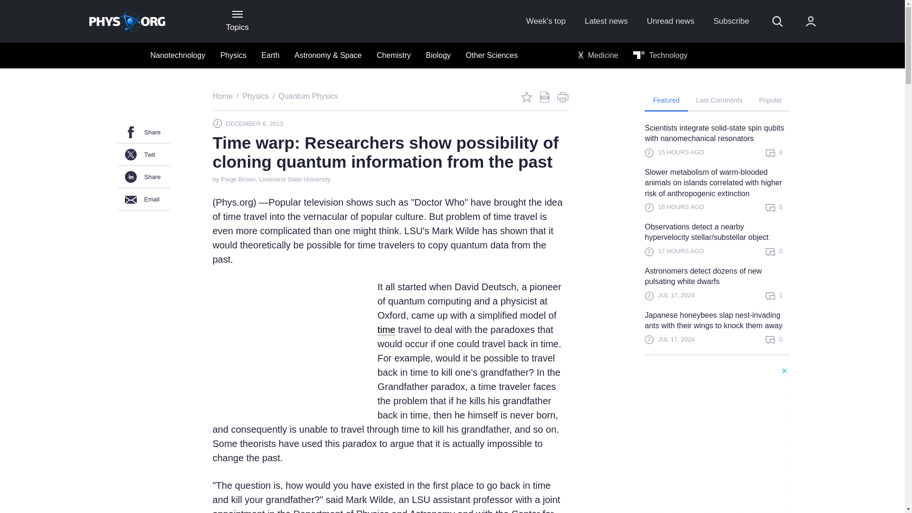  Describe the element at coordinates (660, 56) in the screenshot. I see `Technology` at that location.